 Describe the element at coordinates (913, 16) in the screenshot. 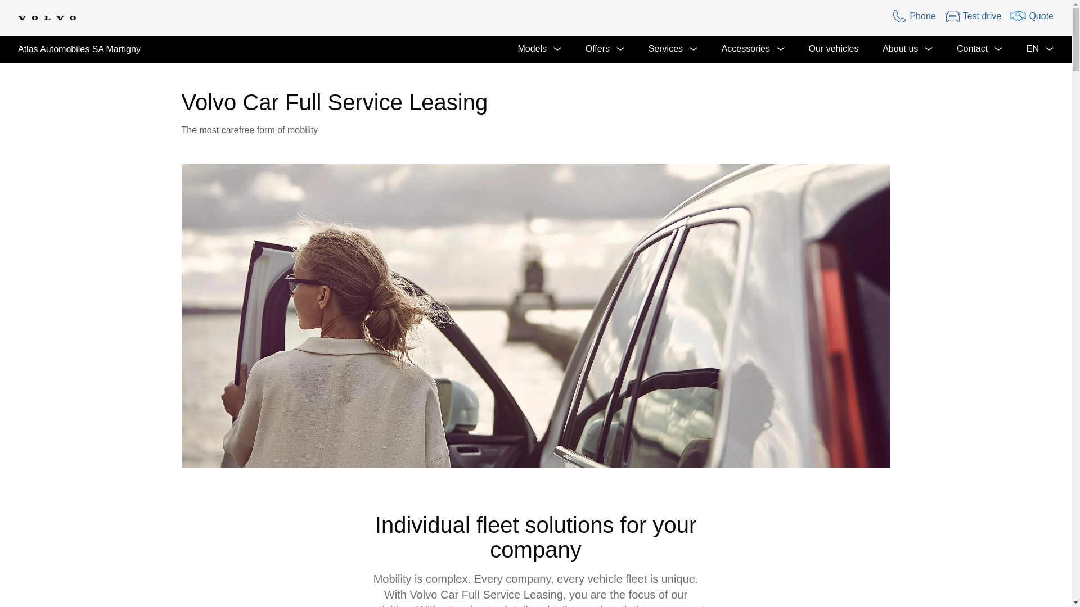

I see `Phone` at that location.